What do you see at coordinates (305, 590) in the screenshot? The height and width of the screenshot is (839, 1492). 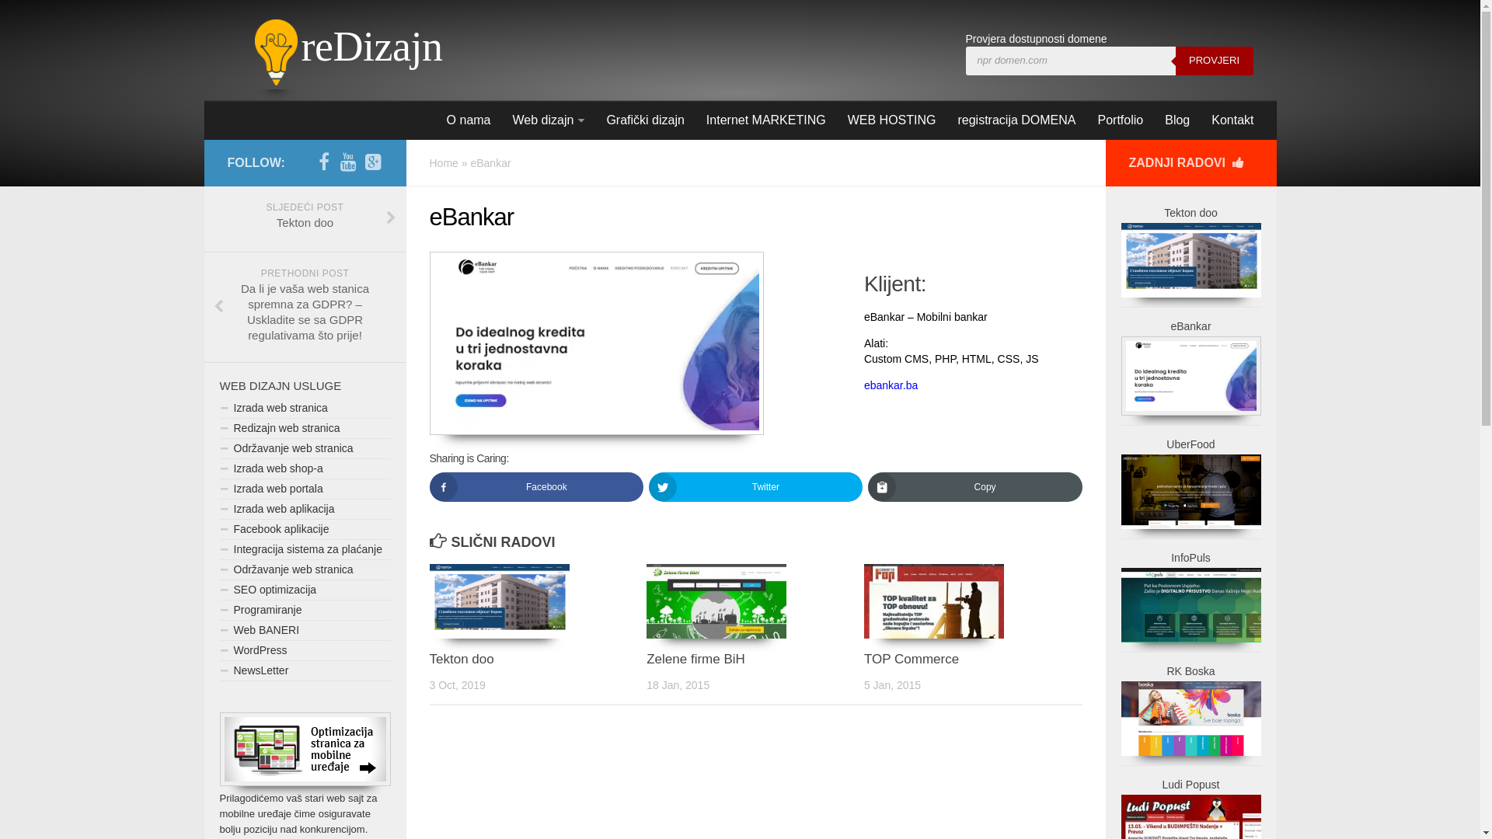 I see `SEO optimizacija` at bounding box center [305, 590].